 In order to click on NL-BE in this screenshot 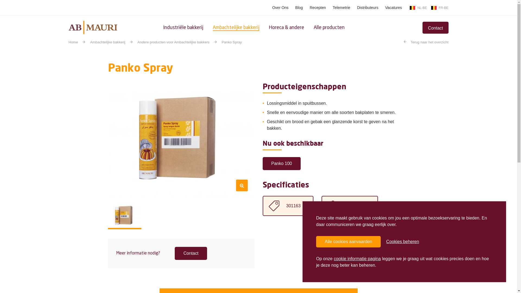, I will do `click(418, 8)`.